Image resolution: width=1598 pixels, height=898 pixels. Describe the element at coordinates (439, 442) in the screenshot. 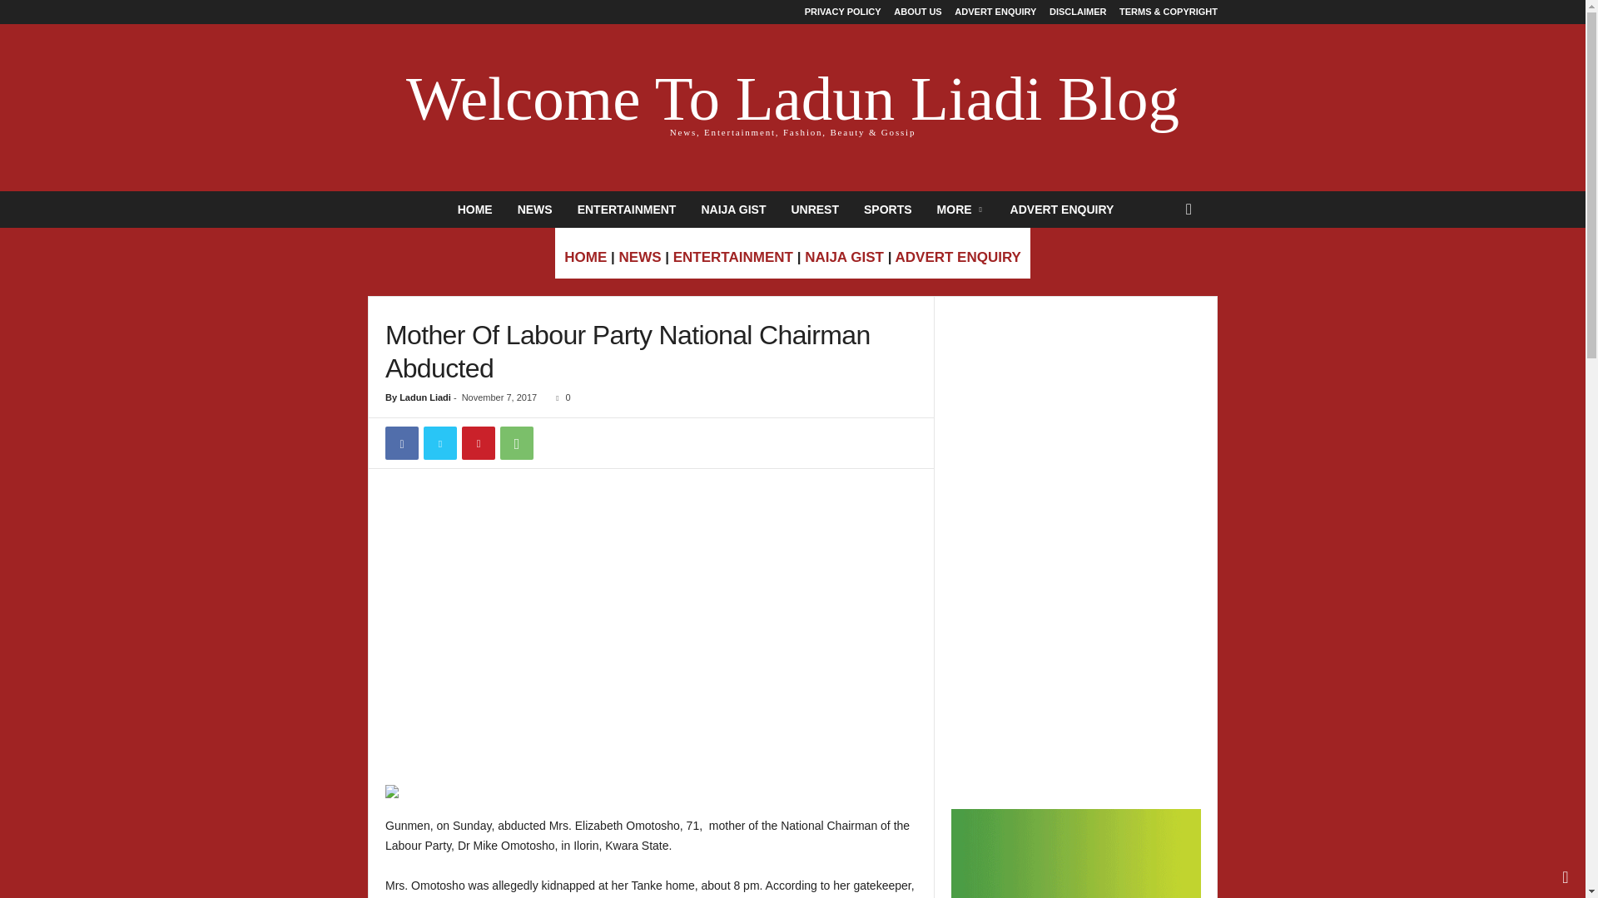

I see `Twitter` at that location.